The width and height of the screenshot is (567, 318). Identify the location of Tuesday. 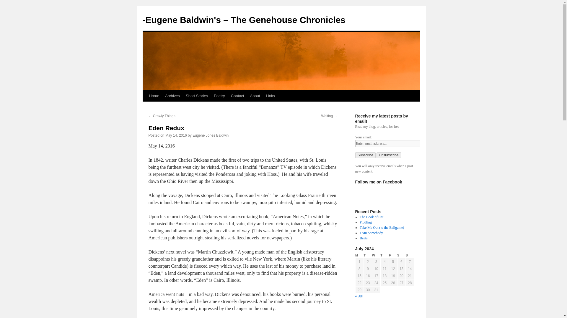
(367, 255).